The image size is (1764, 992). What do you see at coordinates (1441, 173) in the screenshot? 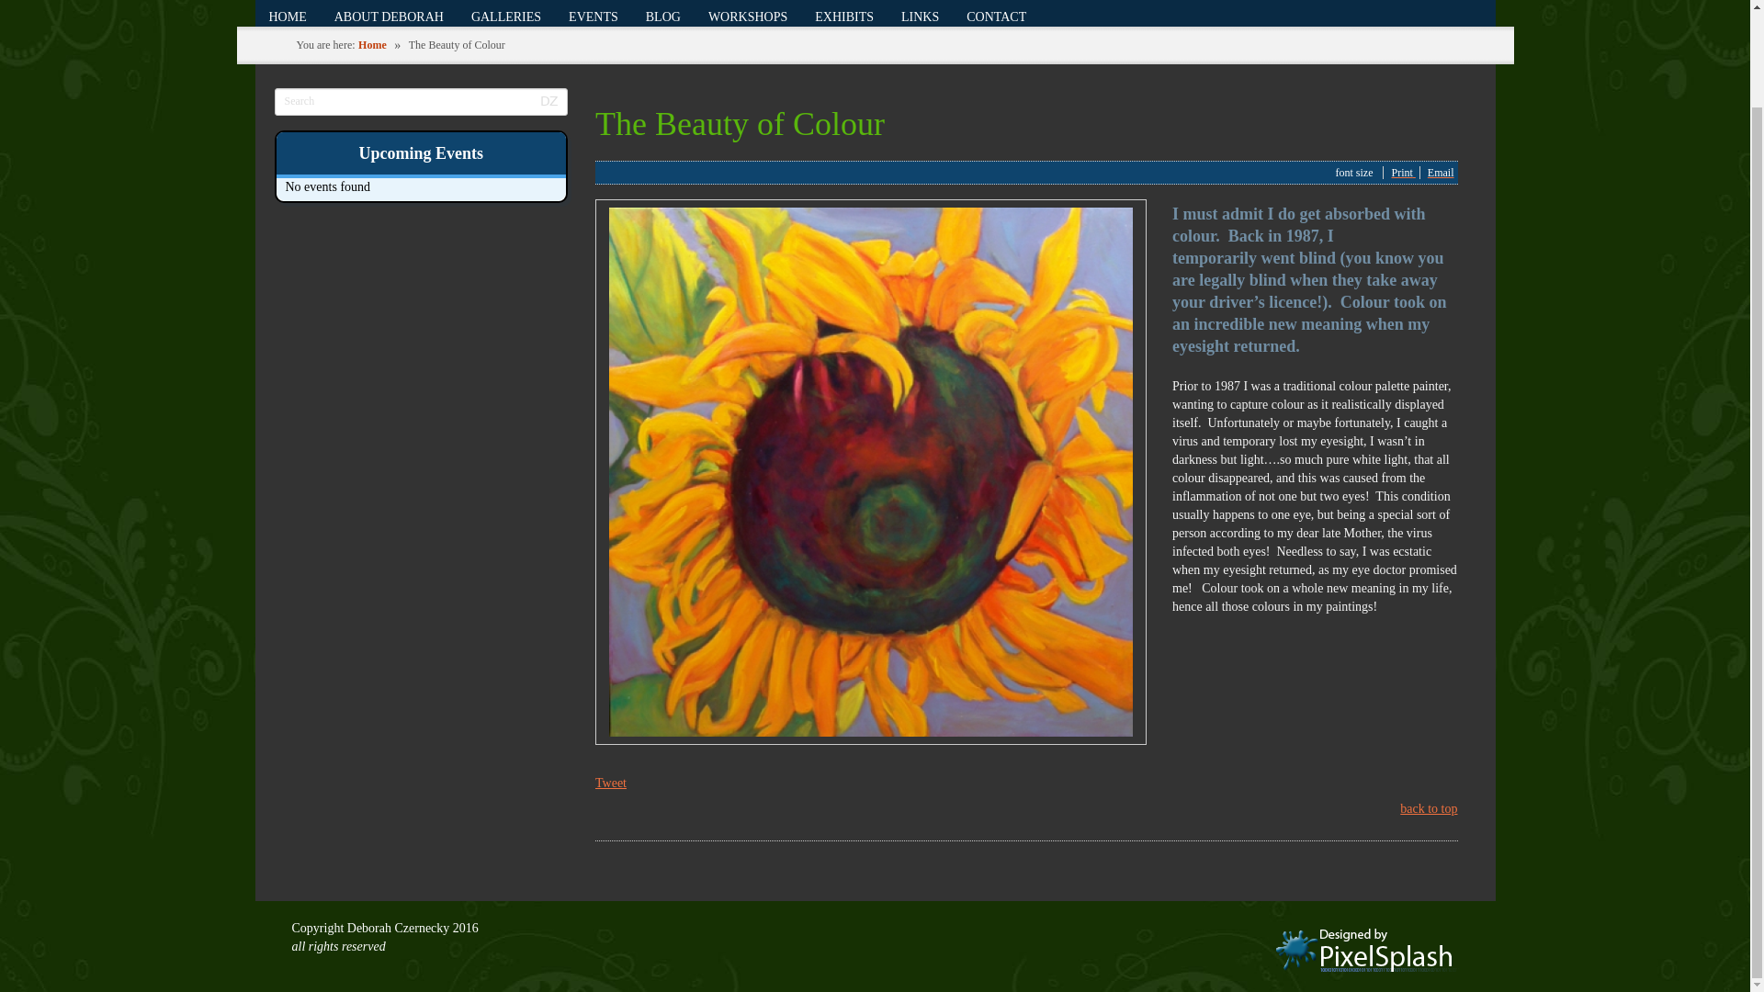
I see `Email` at bounding box center [1441, 173].